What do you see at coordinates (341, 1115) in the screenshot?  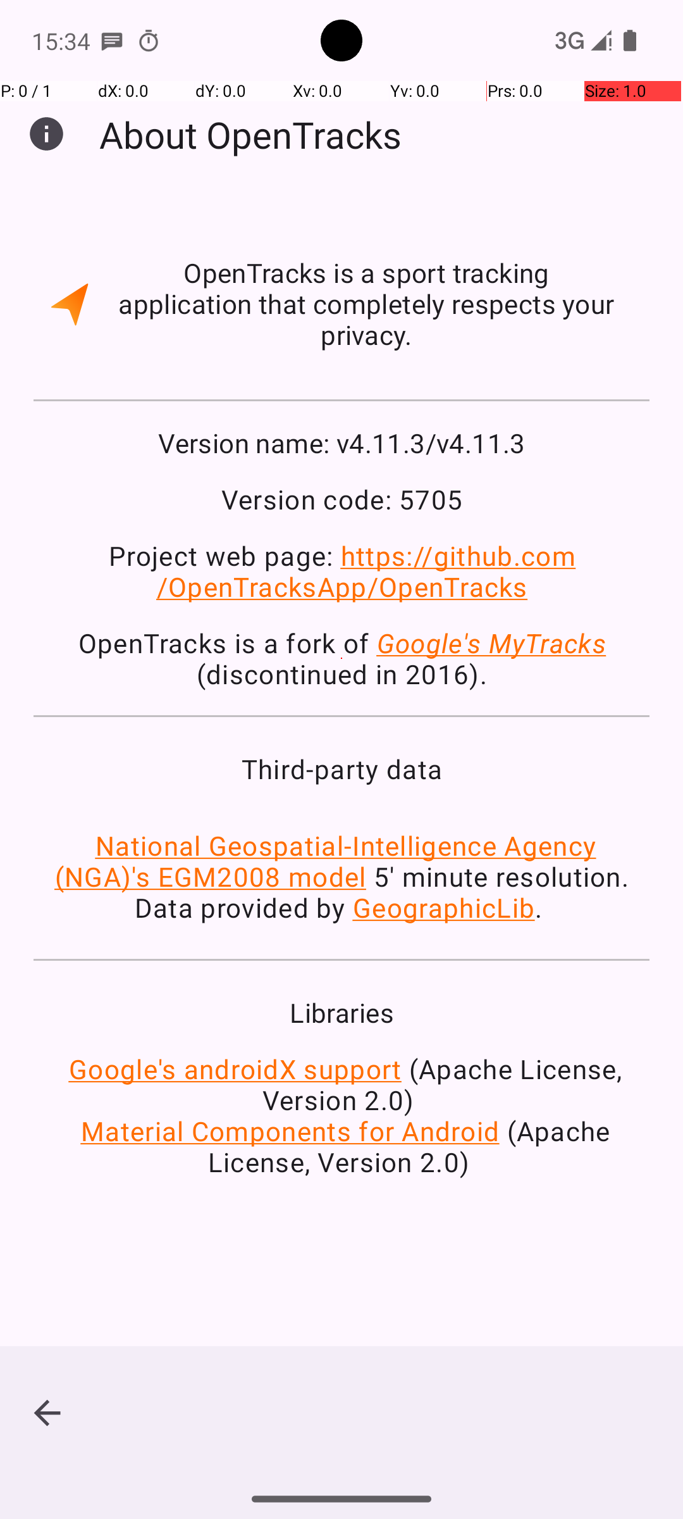 I see ` Google's androidX support (Apache License, Version 2.0) 
 Material Components for Android (Apache License, Version 2.0) ` at bounding box center [341, 1115].